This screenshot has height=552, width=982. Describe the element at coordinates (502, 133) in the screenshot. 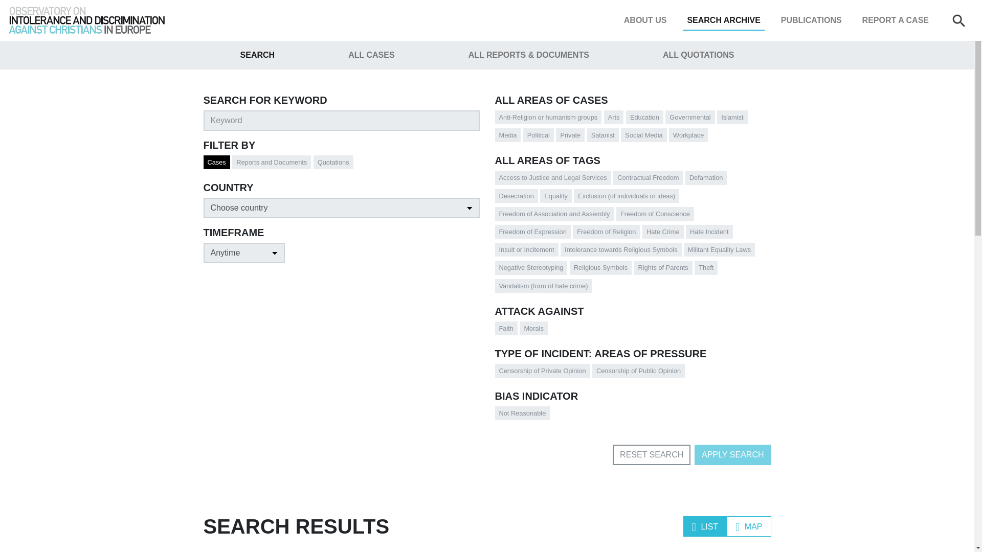

I see `30` at that location.